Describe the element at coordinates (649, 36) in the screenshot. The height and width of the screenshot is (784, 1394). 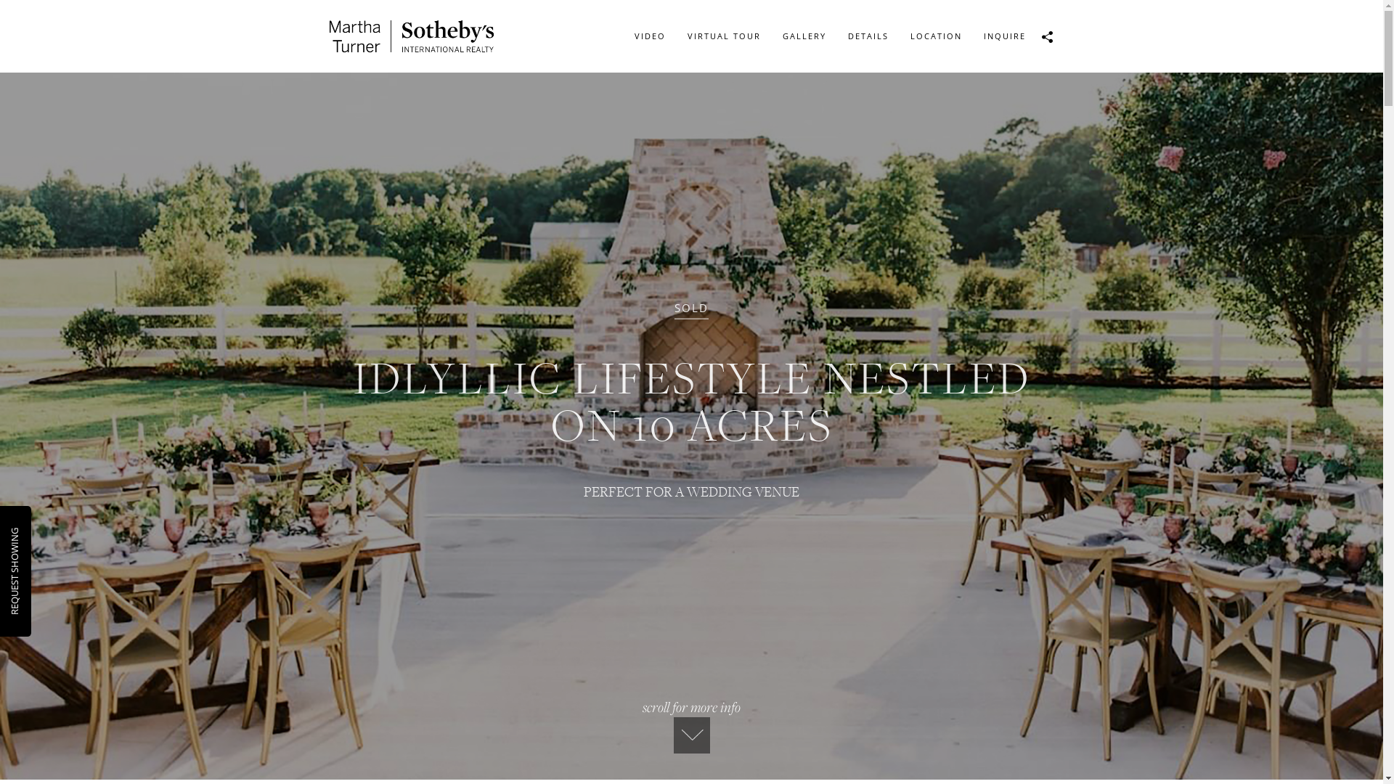
I see `VIDEO` at that location.